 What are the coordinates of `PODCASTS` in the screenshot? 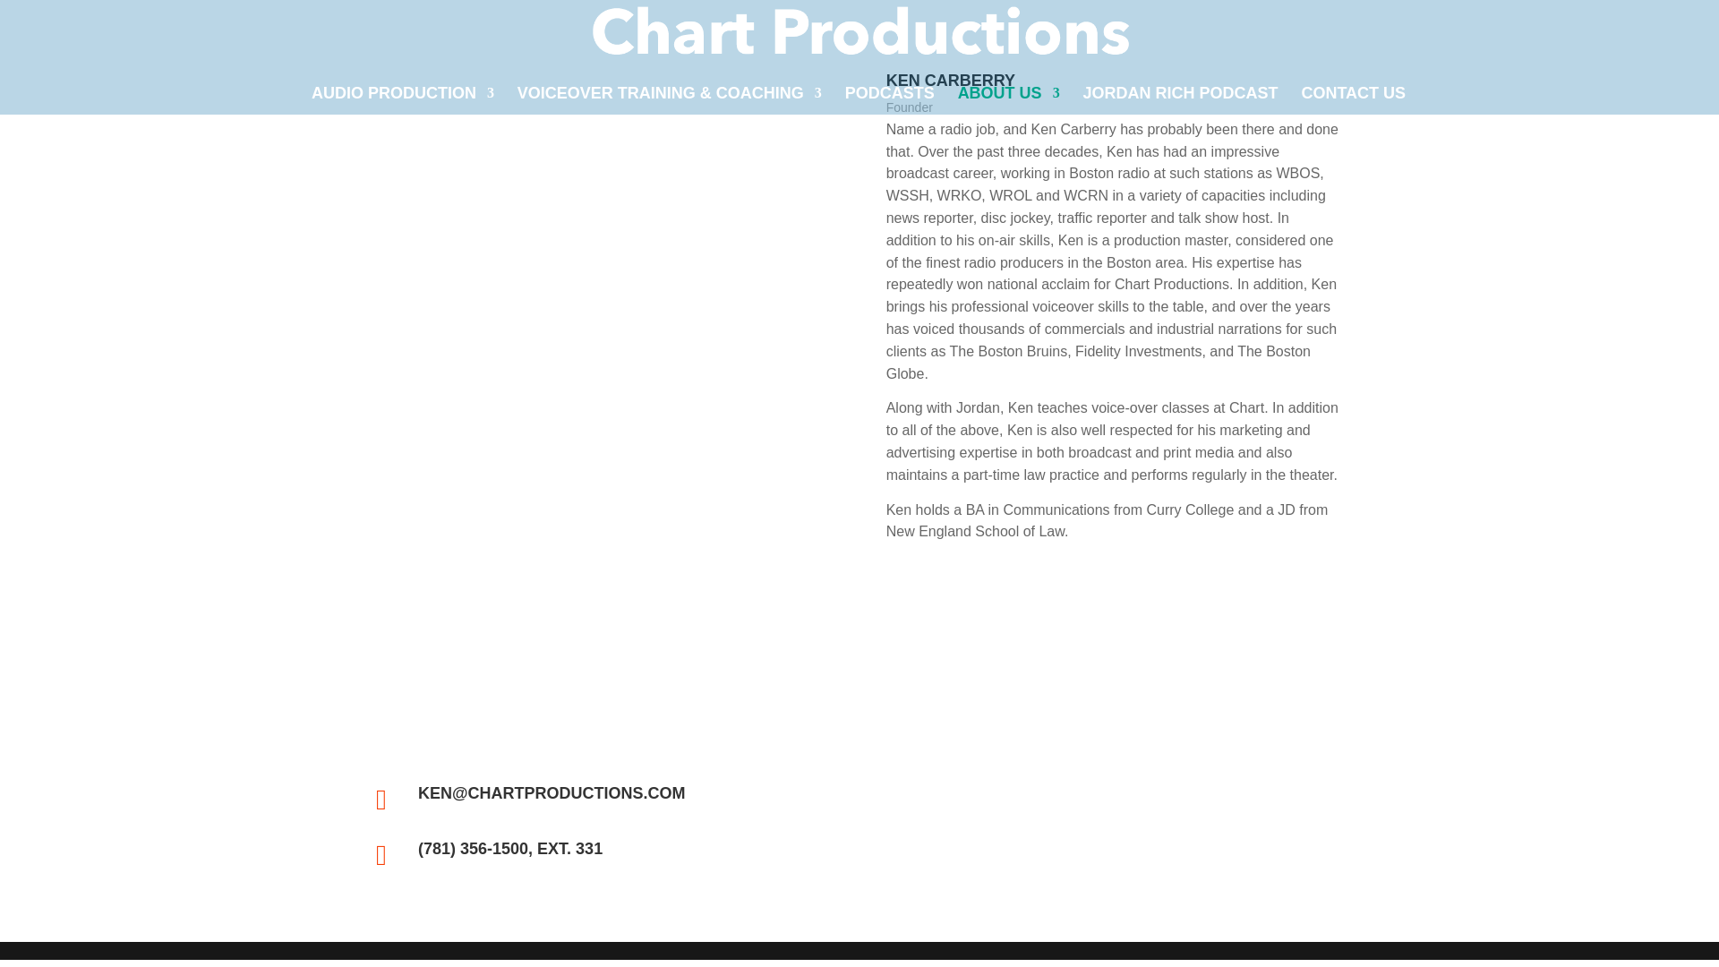 It's located at (890, 100).